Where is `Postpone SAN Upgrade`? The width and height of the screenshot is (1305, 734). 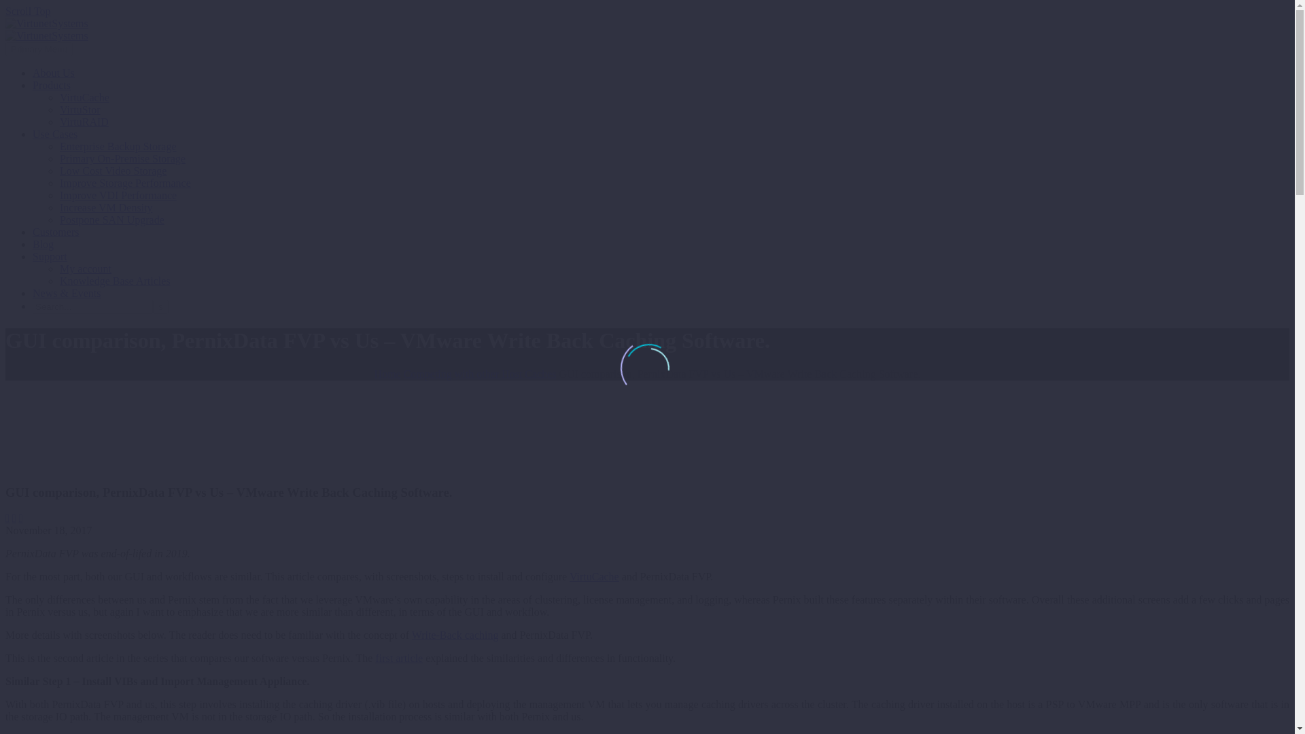 Postpone SAN Upgrade is located at coordinates (111, 220).